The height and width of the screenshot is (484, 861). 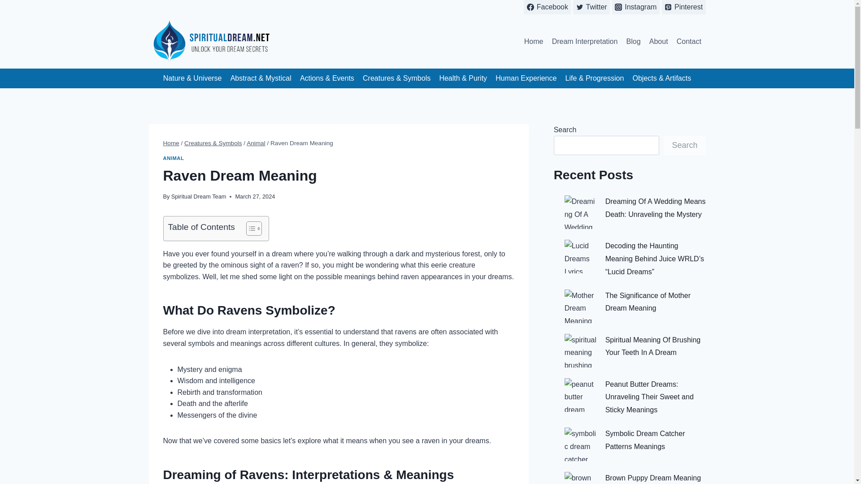 I want to click on Spiritual Dream Team, so click(x=199, y=196).